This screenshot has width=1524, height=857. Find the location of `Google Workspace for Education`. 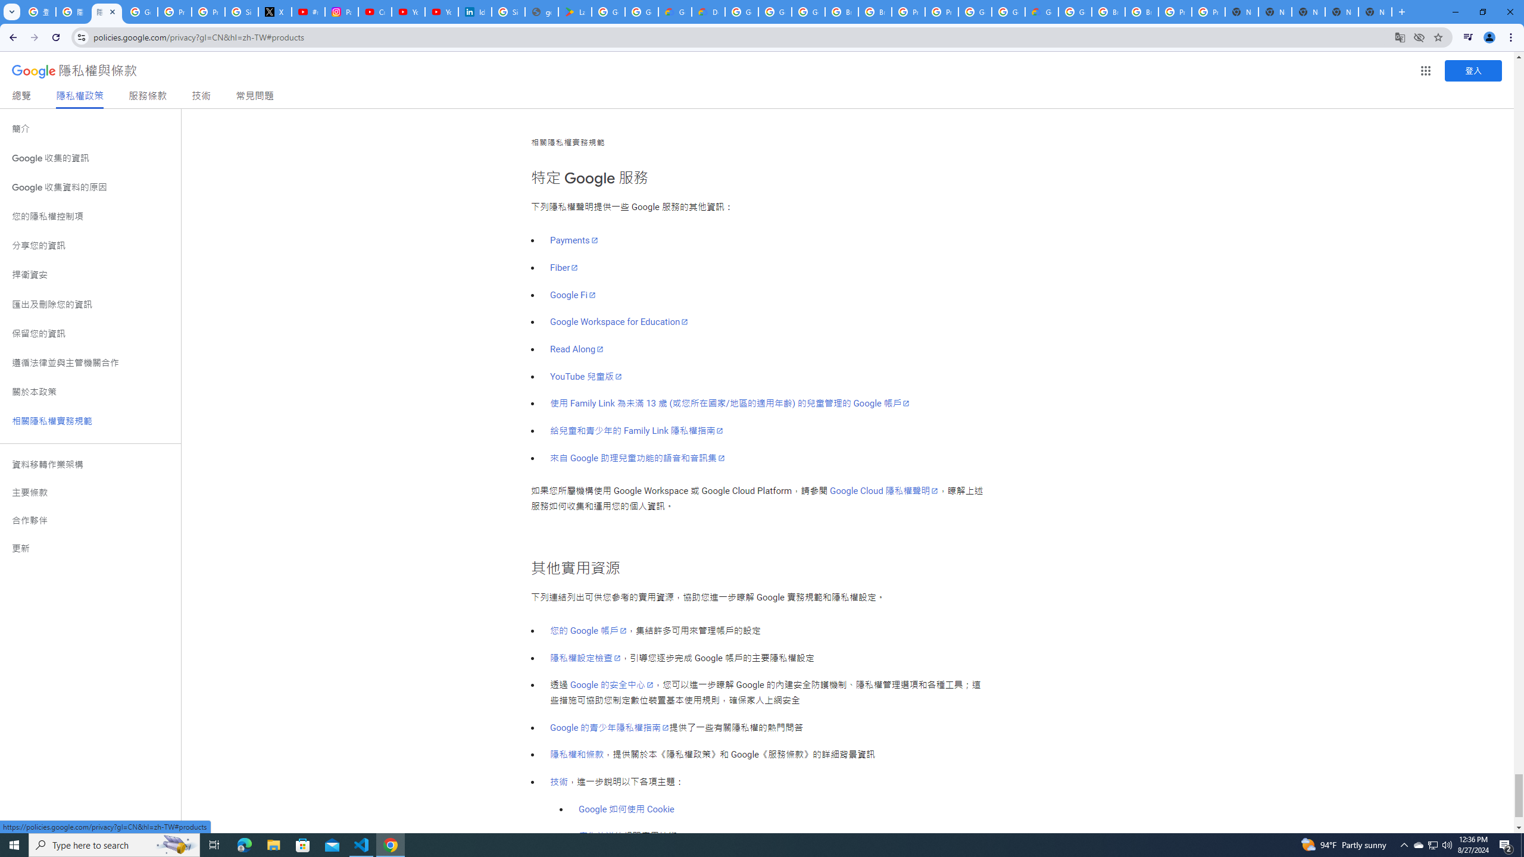

Google Workspace for Education is located at coordinates (619, 322).